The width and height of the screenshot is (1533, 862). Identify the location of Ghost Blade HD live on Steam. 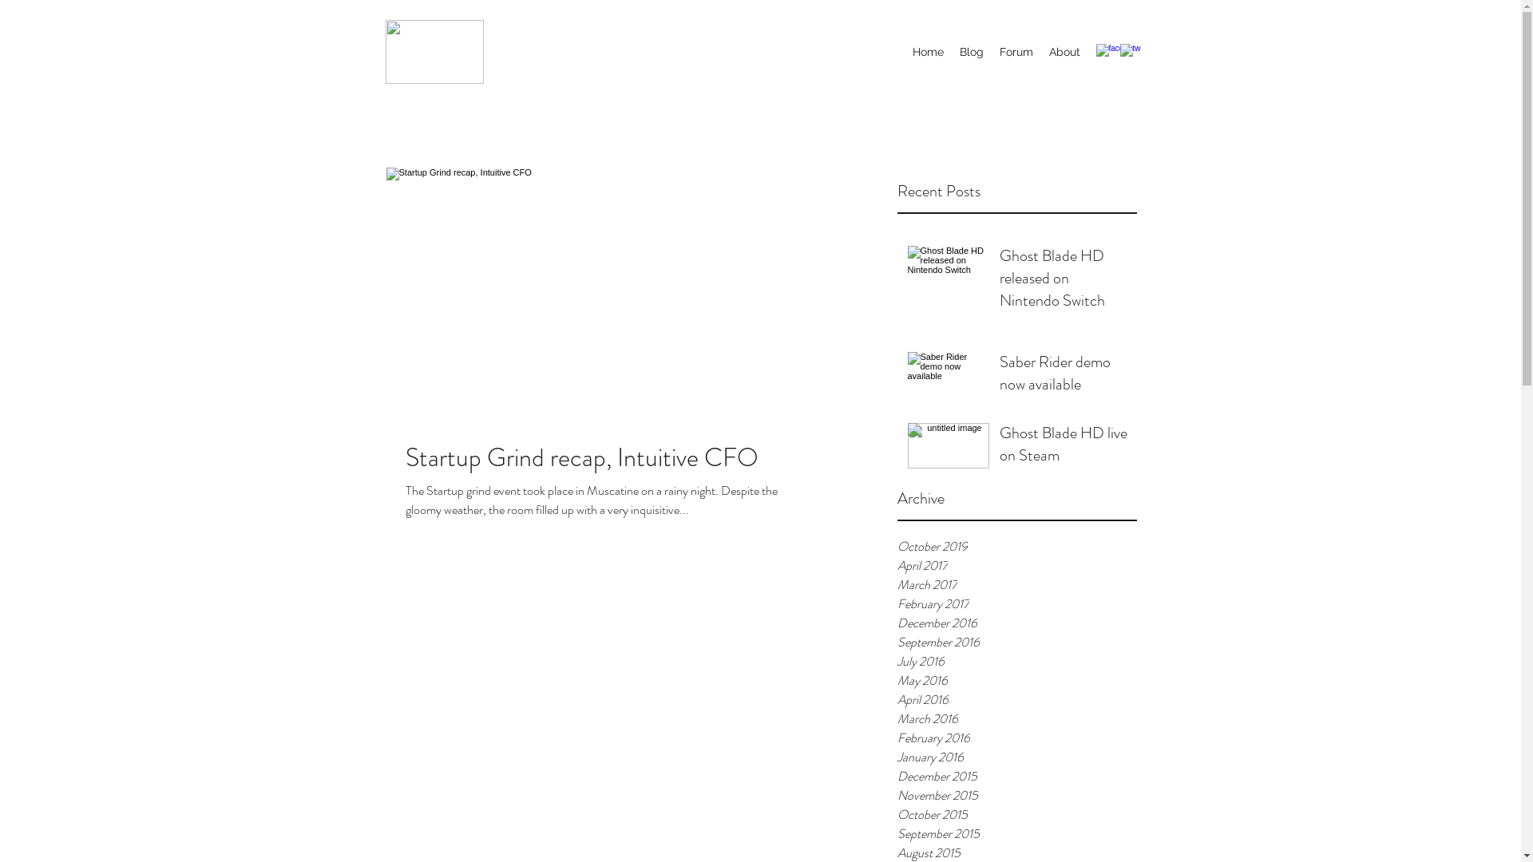
(1064, 448).